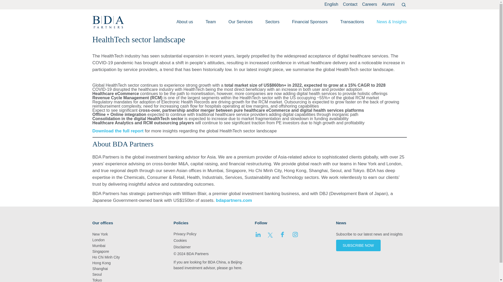 The height and width of the screenshot is (282, 503). I want to click on Facebook, so click(282, 236).